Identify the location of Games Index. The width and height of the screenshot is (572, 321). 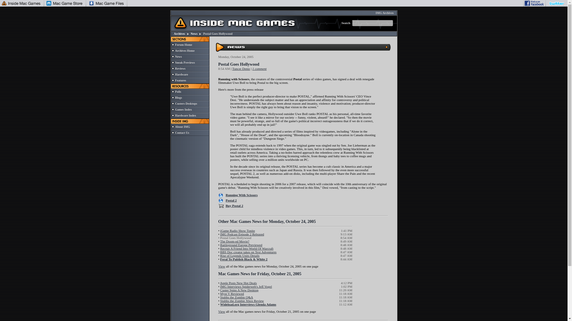
(183, 109).